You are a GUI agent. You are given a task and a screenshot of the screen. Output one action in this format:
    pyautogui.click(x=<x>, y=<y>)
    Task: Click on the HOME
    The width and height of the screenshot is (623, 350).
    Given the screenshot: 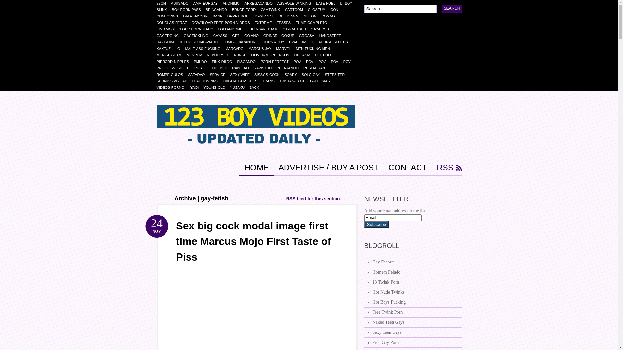 What is the action you would take?
    pyautogui.click(x=256, y=170)
    